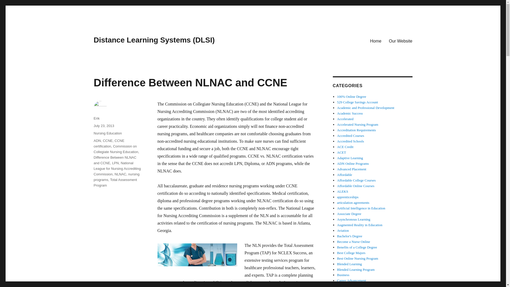  I want to click on Affordable College Courses, so click(356, 180).